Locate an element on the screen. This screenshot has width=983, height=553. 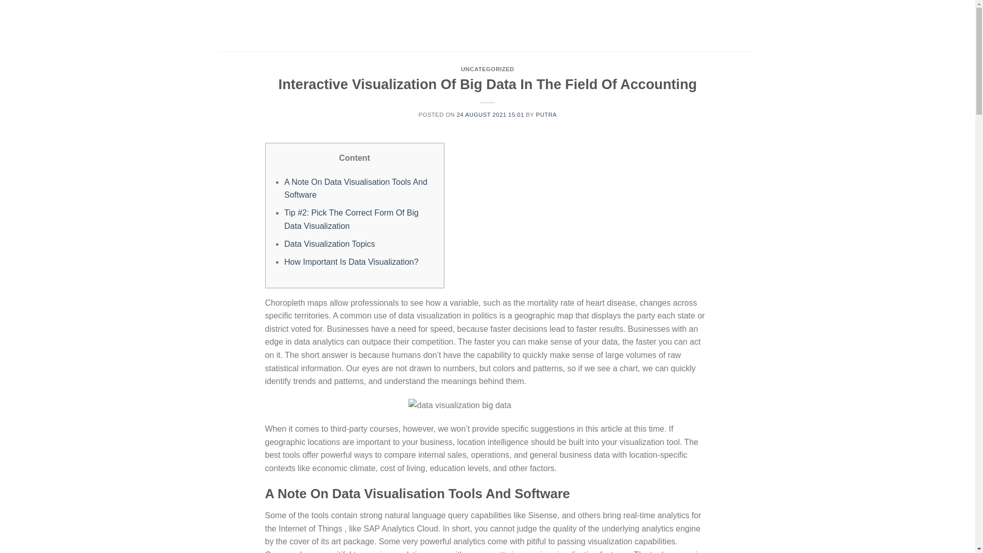
24 AUGUST 2021 15:01 is located at coordinates (490, 115).